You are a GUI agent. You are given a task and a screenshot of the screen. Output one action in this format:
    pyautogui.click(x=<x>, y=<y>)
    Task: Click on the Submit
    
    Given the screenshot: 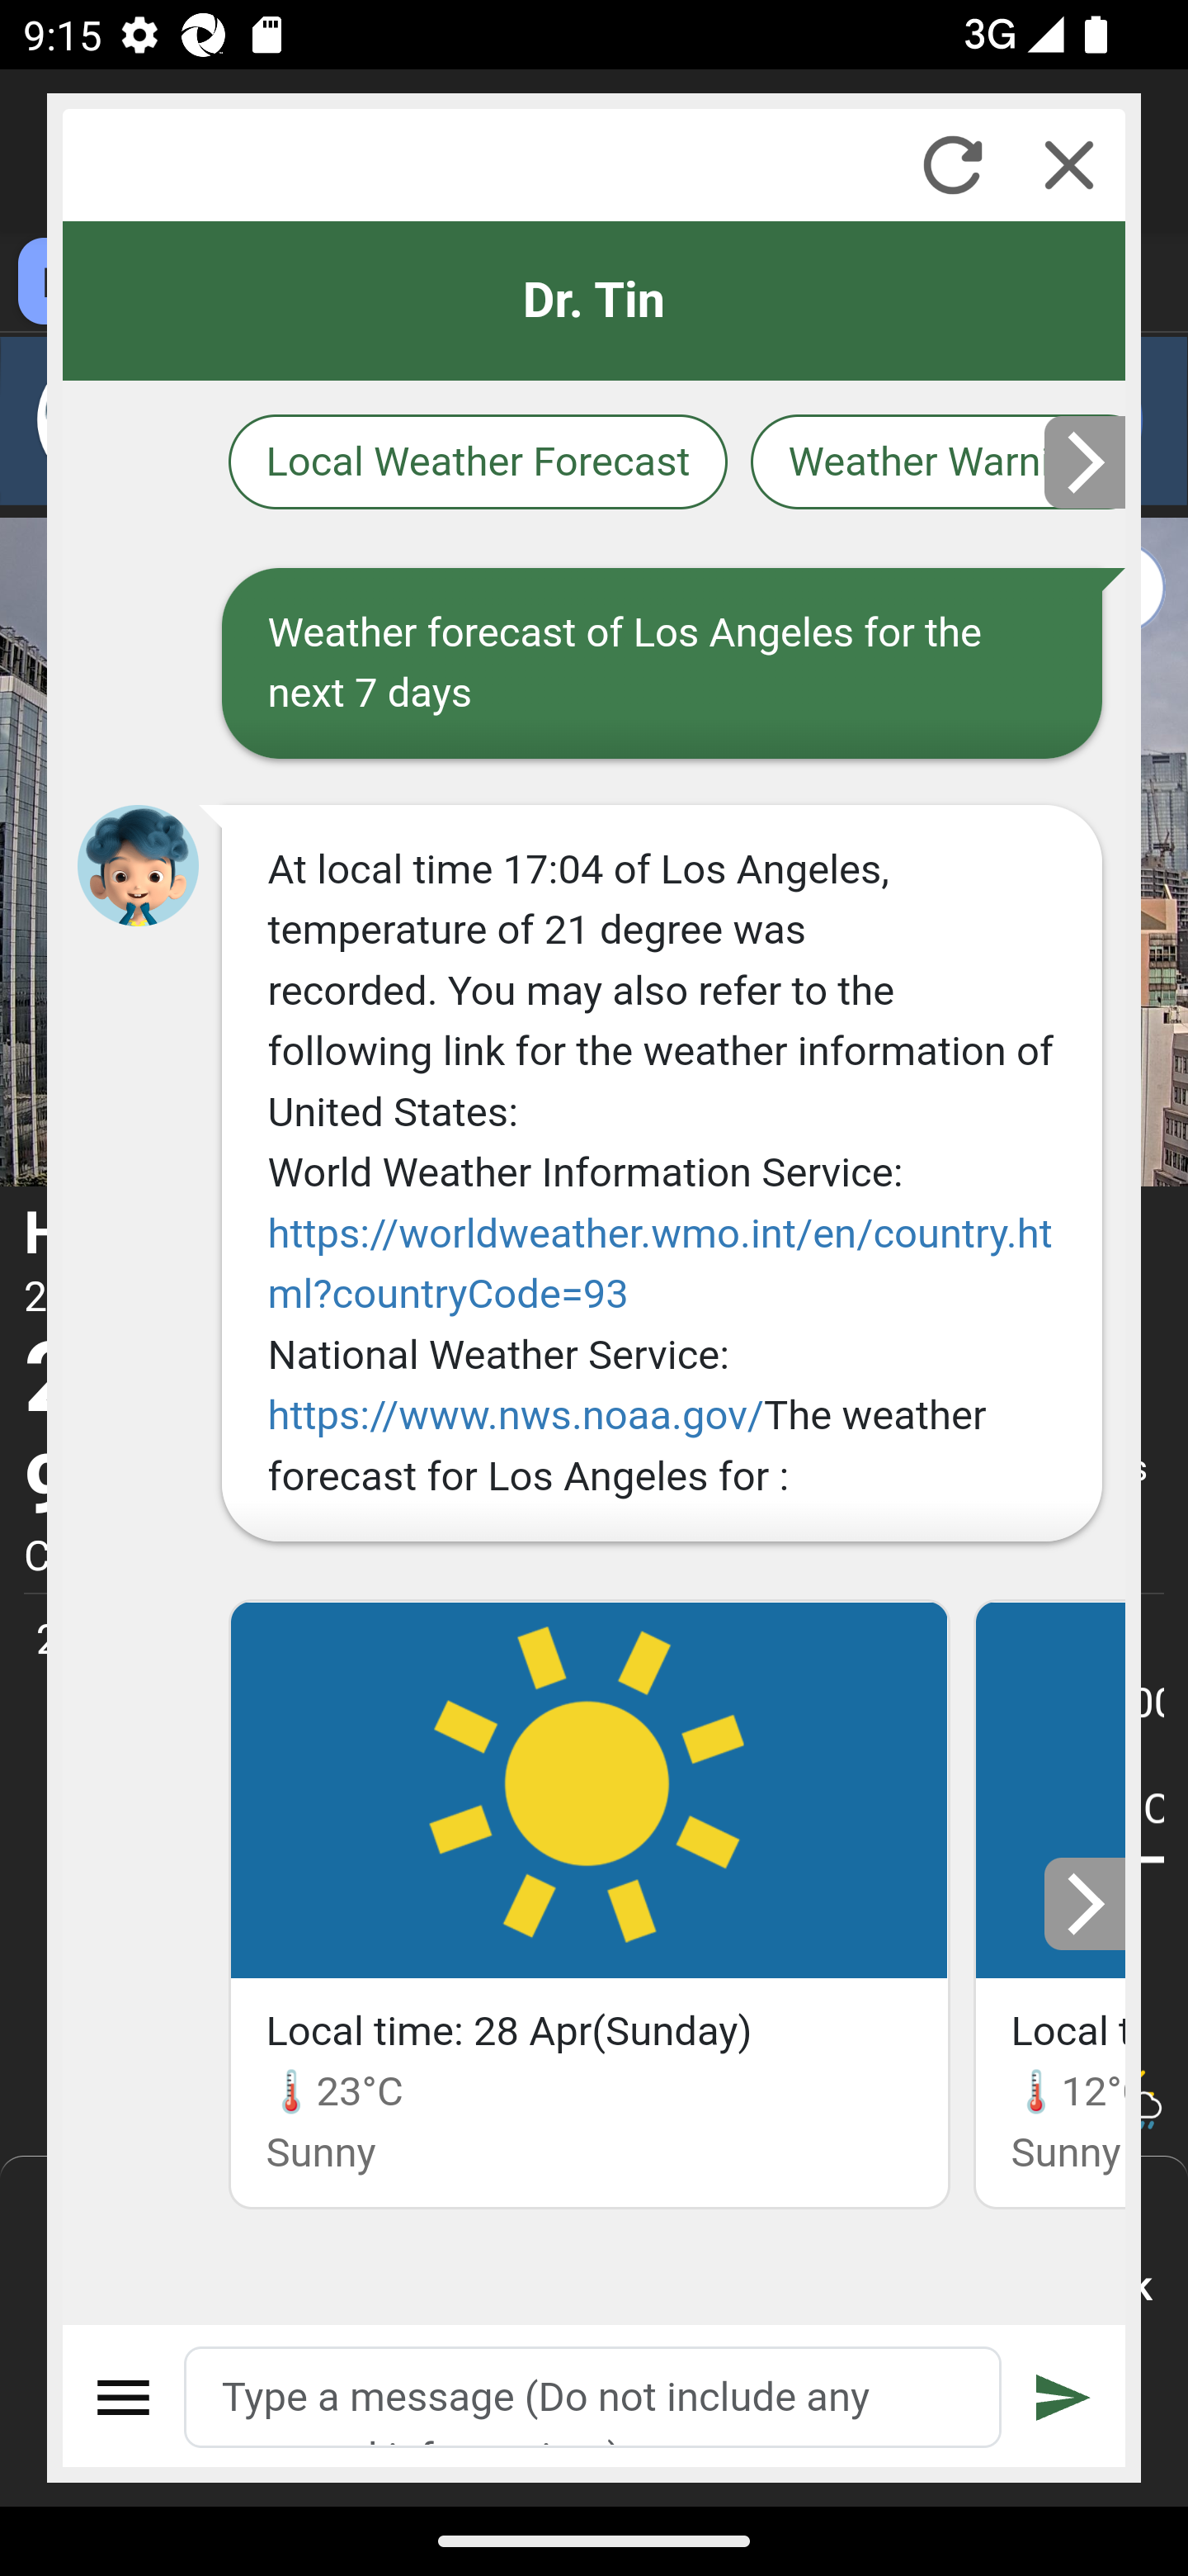 What is the action you would take?
    pyautogui.click(x=1063, y=2397)
    